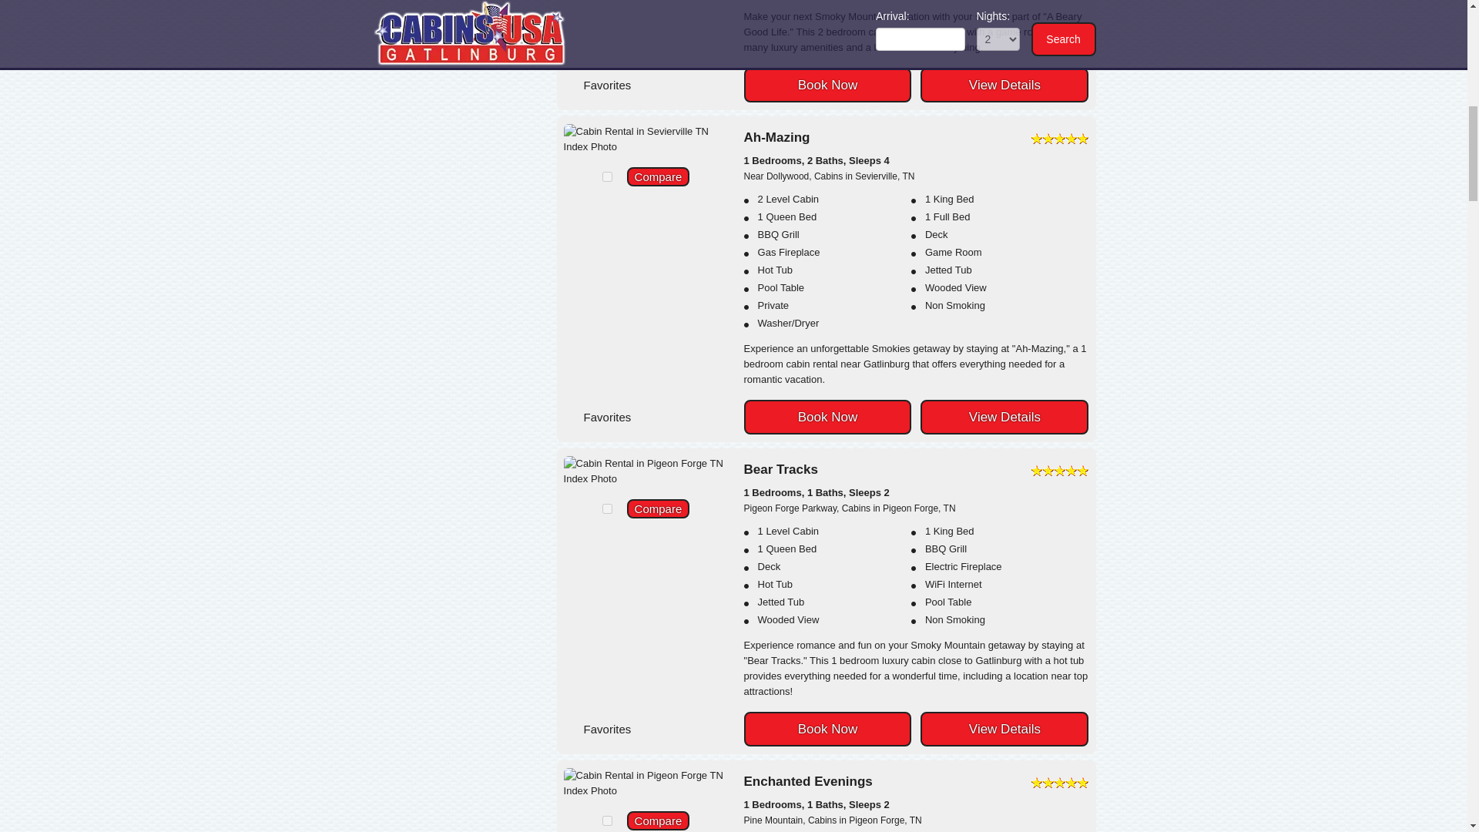 This screenshot has height=832, width=1479. Describe the element at coordinates (629, 83) in the screenshot. I see `Favorites` at that location.